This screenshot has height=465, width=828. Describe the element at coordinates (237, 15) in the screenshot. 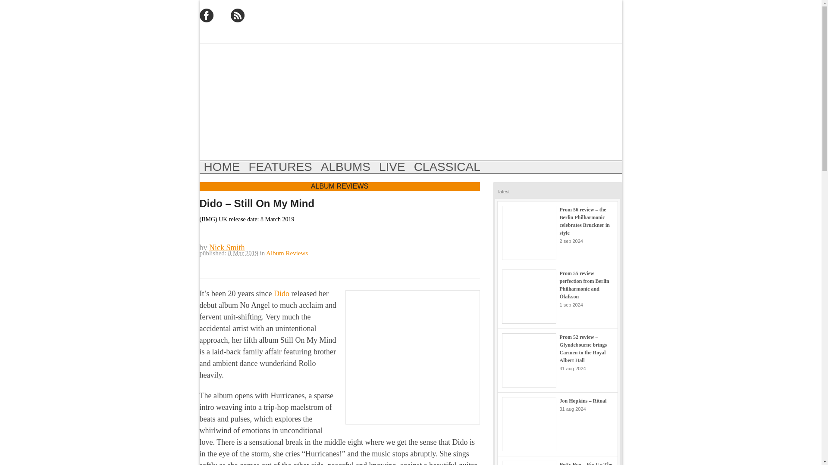

I see `Feed` at that location.